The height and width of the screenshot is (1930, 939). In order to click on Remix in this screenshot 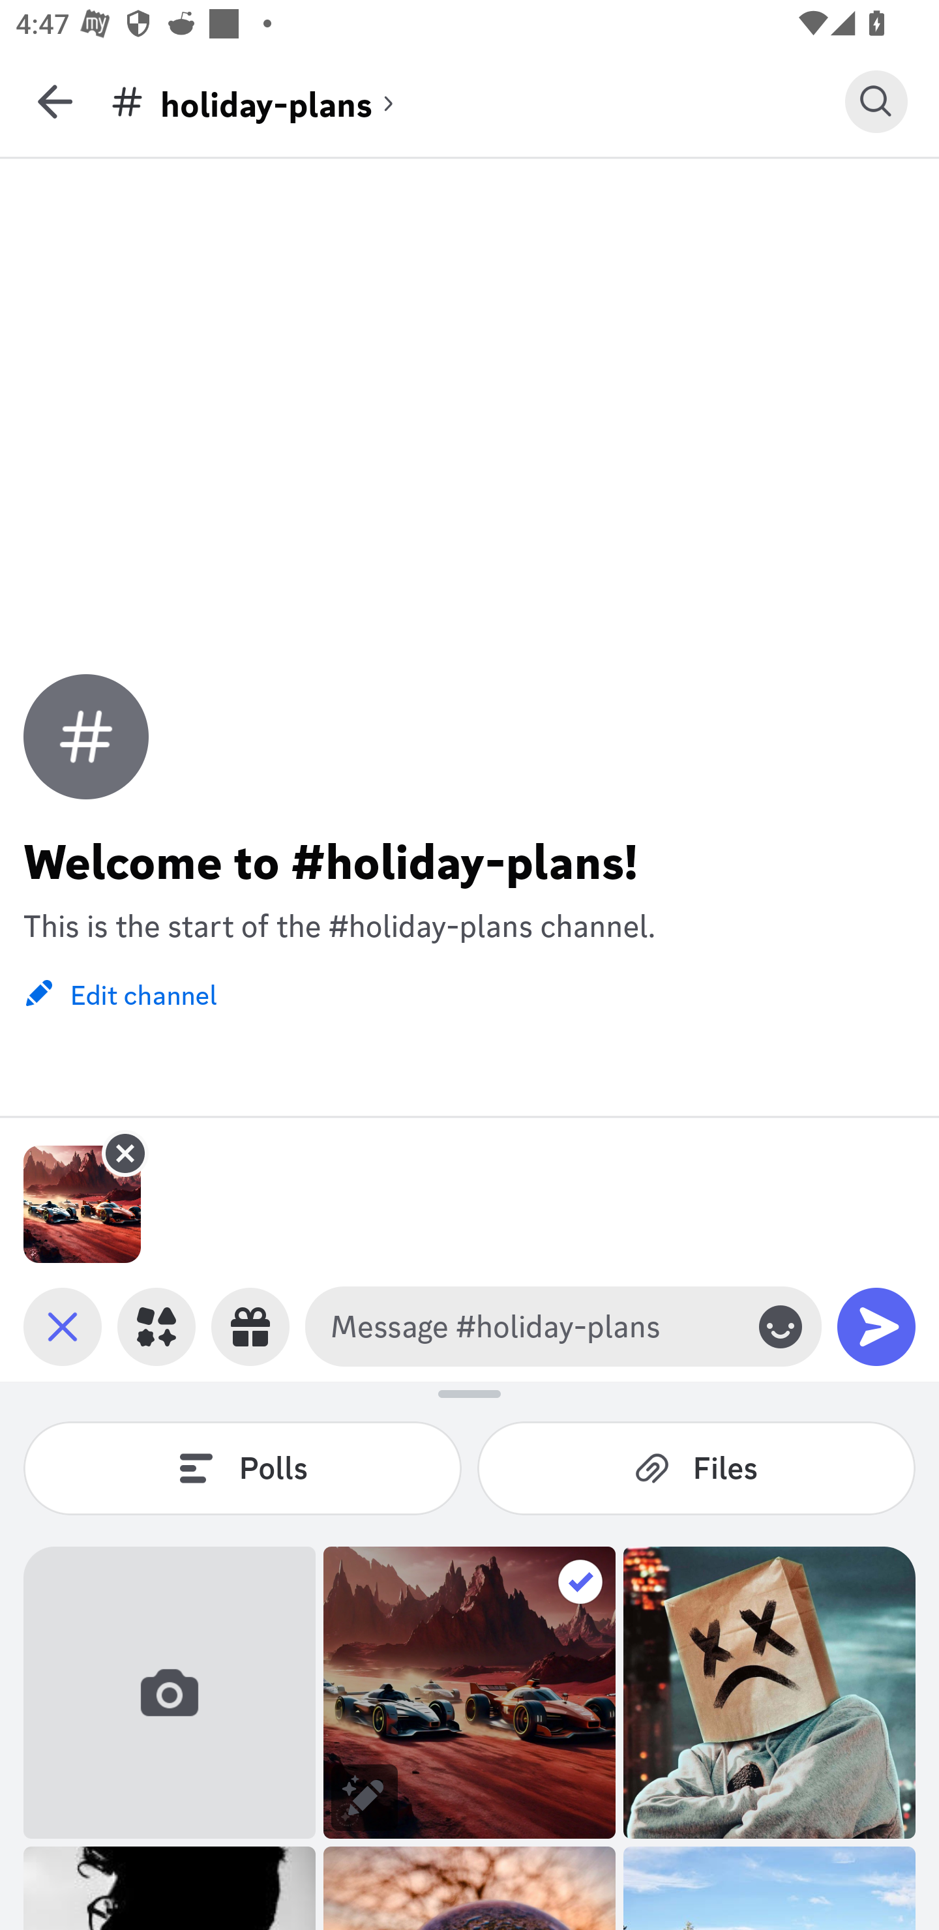, I will do `click(365, 1798)`.